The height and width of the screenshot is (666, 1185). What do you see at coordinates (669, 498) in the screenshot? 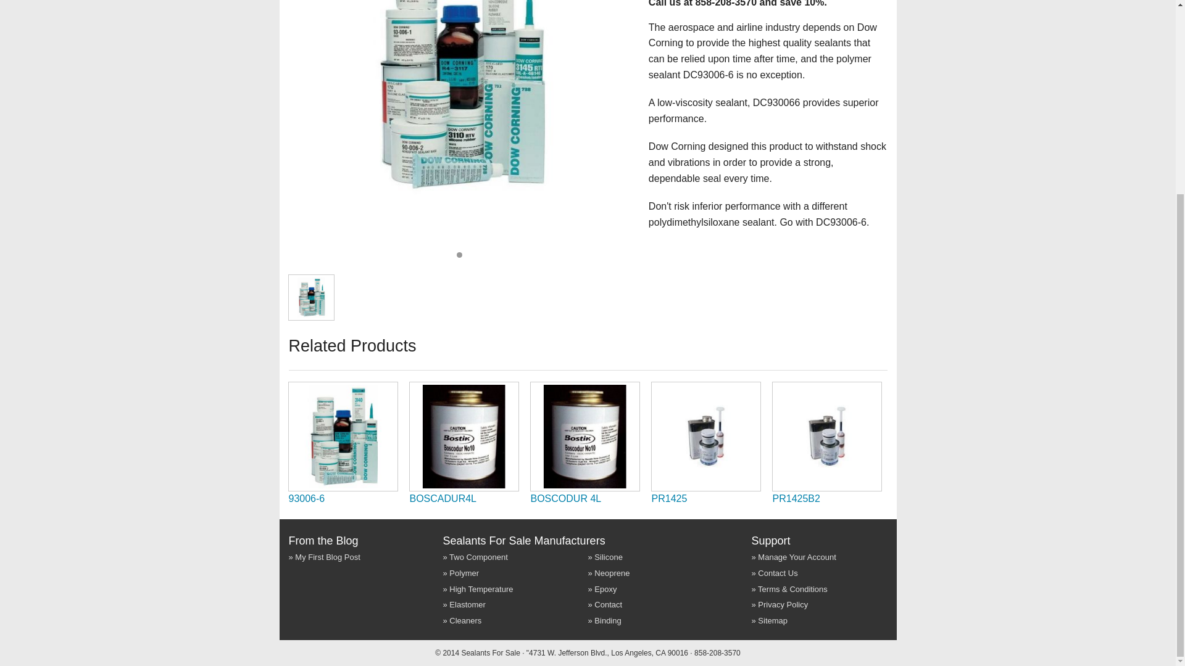
I see `PR1425` at bounding box center [669, 498].